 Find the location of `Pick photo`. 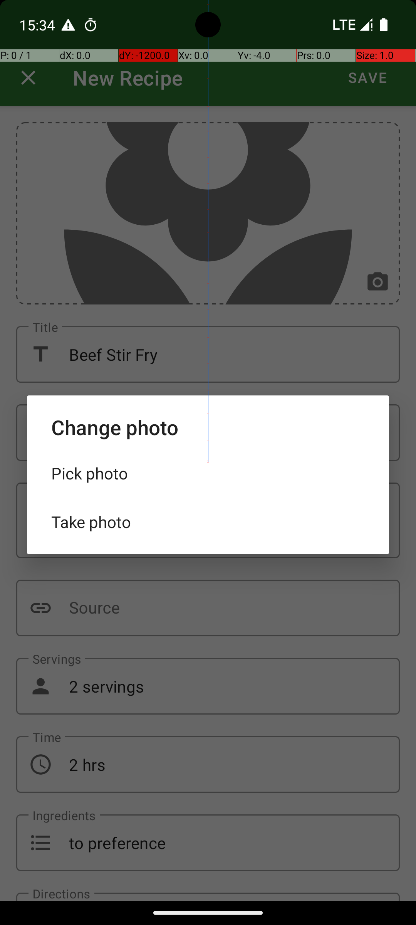

Pick photo is located at coordinates (208, 473).